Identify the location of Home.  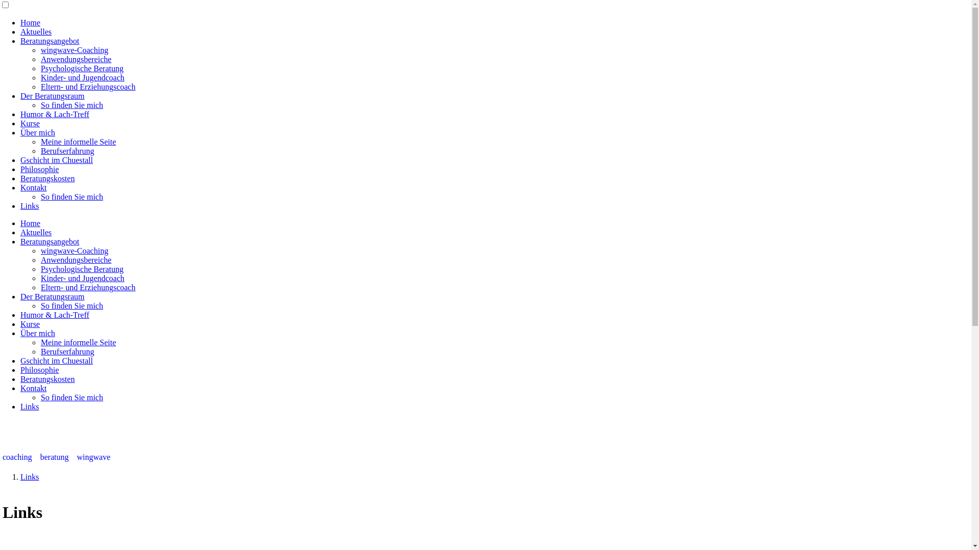
(31, 22).